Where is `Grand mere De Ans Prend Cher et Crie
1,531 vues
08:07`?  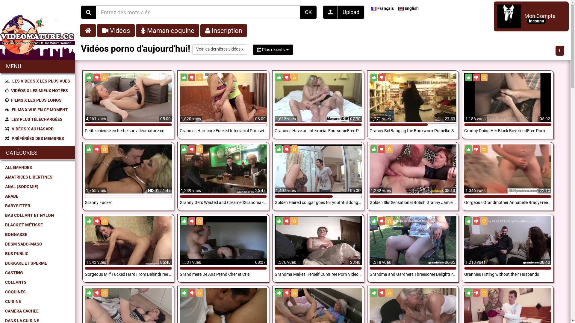
Grand mere De Ans Prend Cher et Crie
1,531 vues
08:07 is located at coordinates (223, 255).